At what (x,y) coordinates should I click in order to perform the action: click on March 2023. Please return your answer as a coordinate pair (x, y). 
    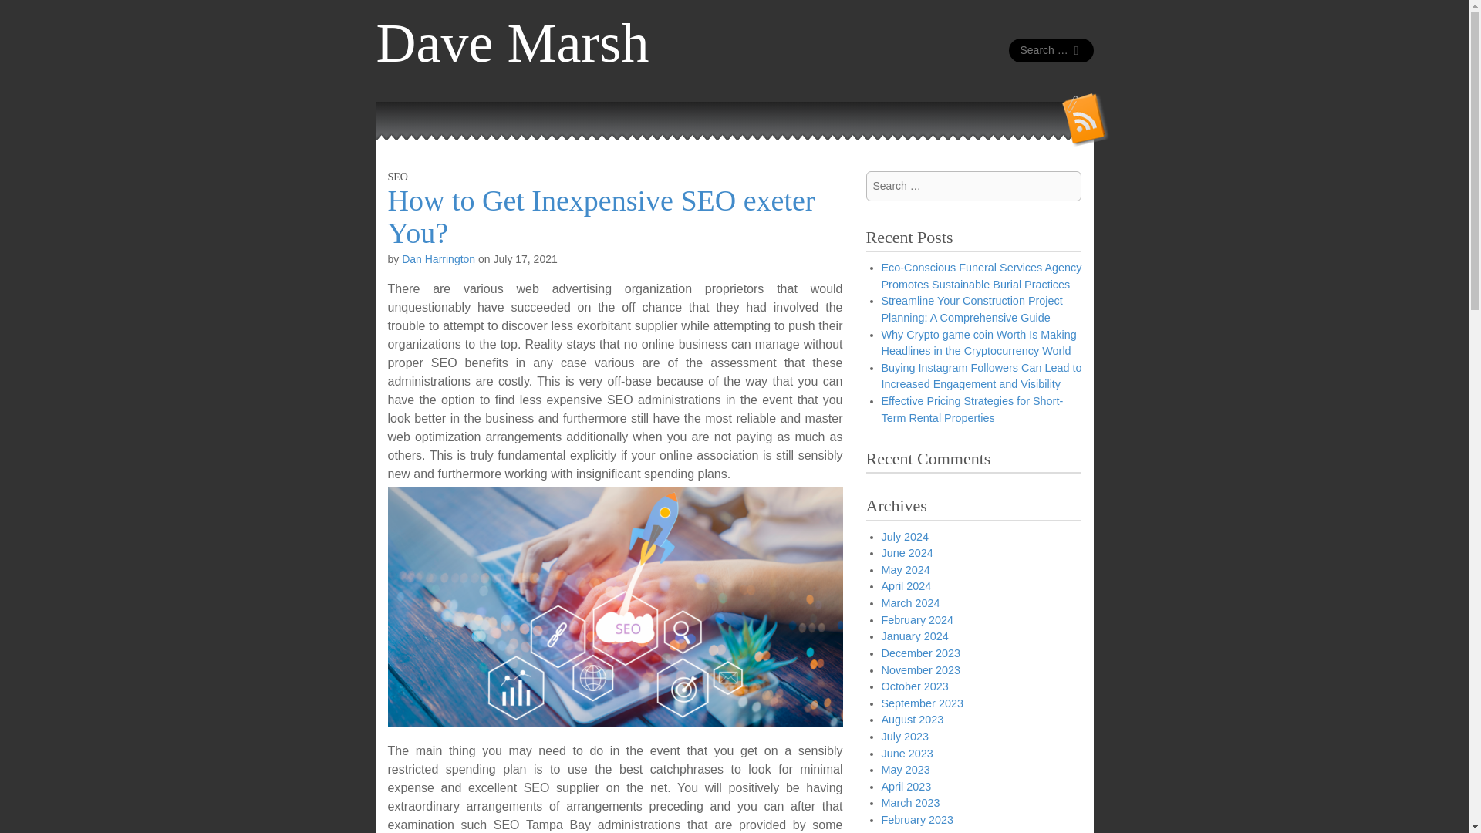
    Looking at the image, I should click on (910, 802).